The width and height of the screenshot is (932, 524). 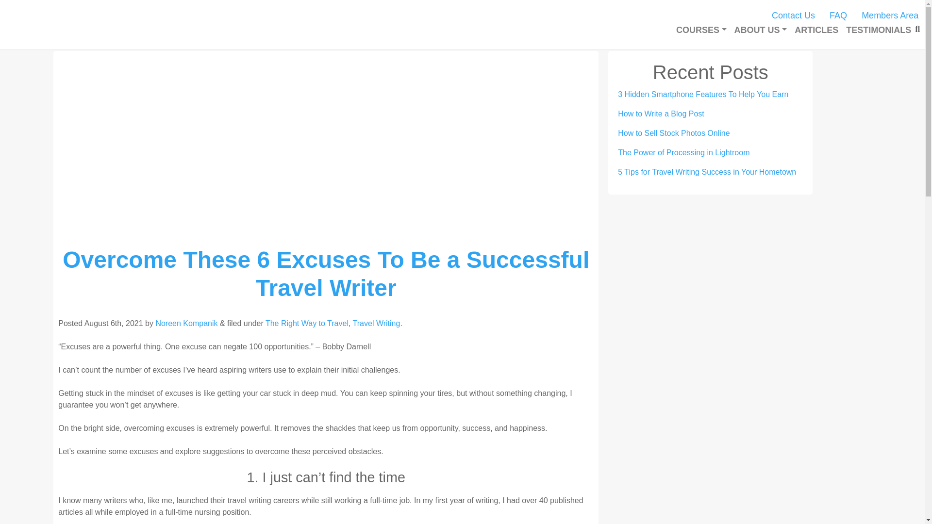 What do you see at coordinates (816, 30) in the screenshot?
I see `Articles` at bounding box center [816, 30].